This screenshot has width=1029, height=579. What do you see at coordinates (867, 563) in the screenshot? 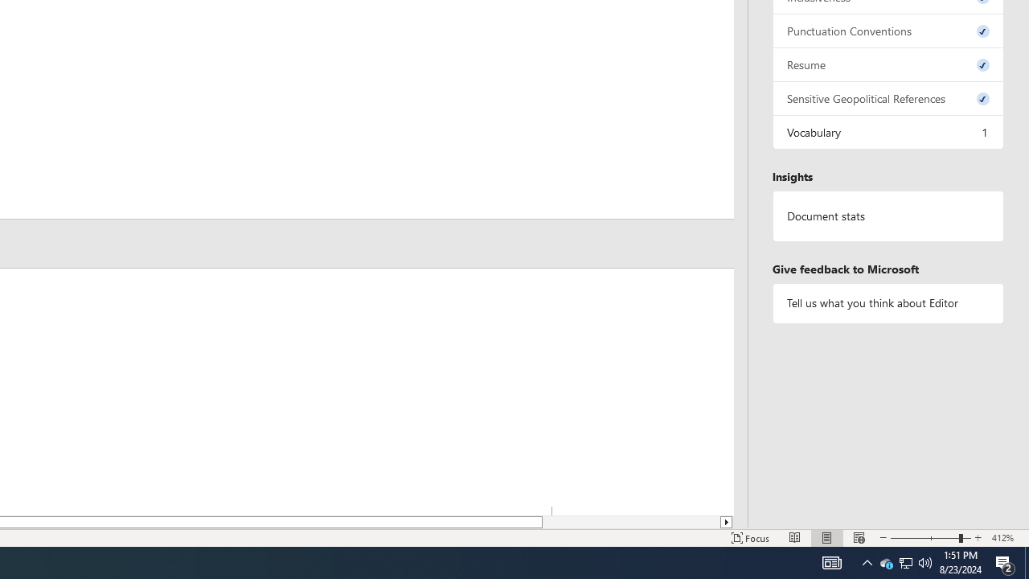
I see `Notification Chevron` at bounding box center [867, 563].